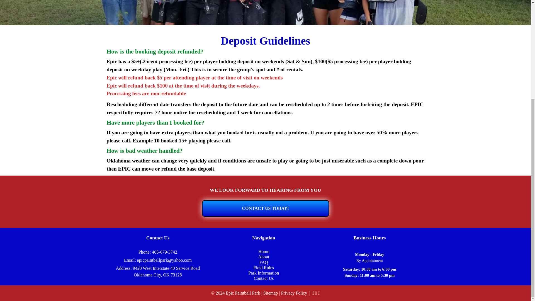  Describe the element at coordinates (263, 256) in the screenshot. I see `About` at that location.